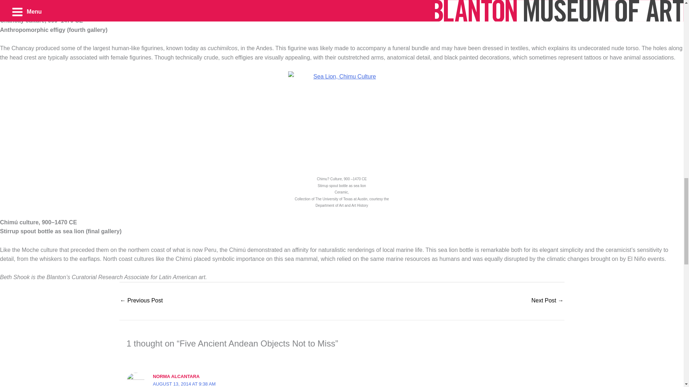 This screenshot has height=387, width=689. What do you see at coordinates (547, 301) in the screenshot?
I see `An Interview with Filmmaker Nancy Schiesari` at bounding box center [547, 301].